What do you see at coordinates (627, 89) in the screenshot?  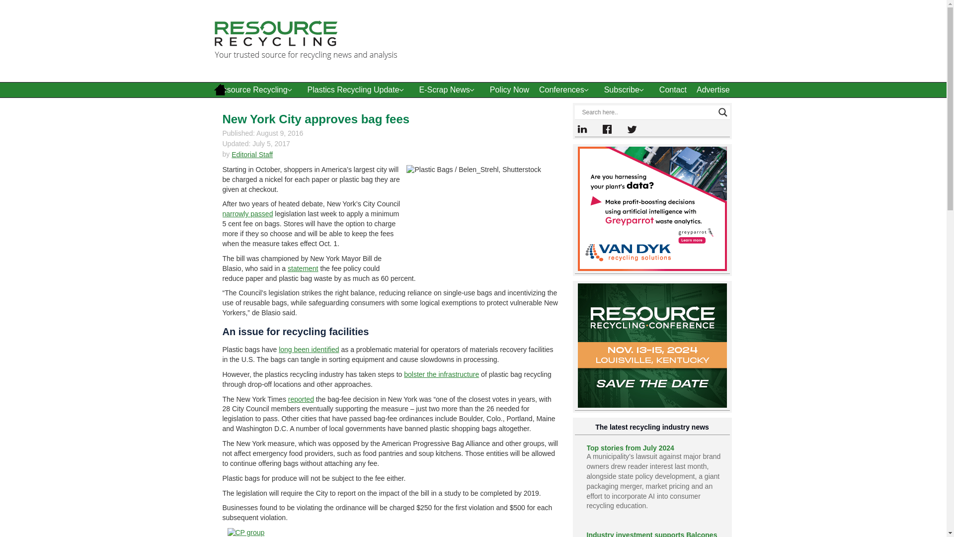 I see `Subscribe` at bounding box center [627, 89].